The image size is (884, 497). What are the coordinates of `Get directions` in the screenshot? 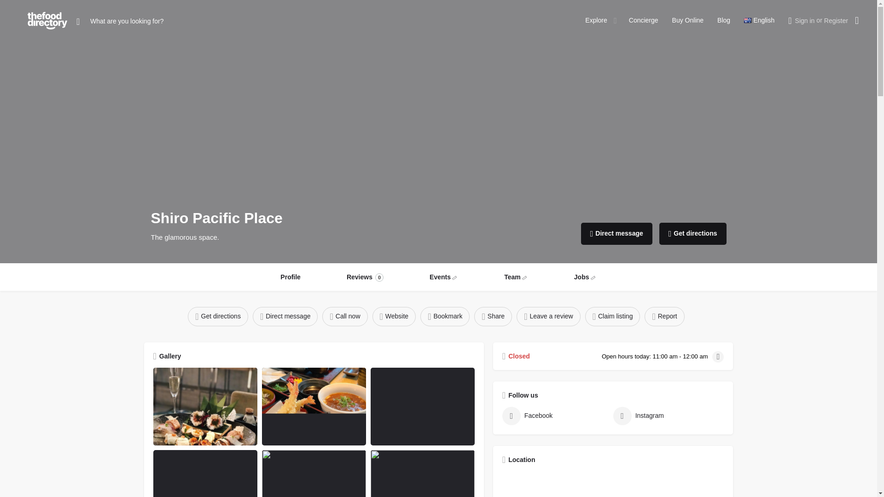 It's located at (218, 316).